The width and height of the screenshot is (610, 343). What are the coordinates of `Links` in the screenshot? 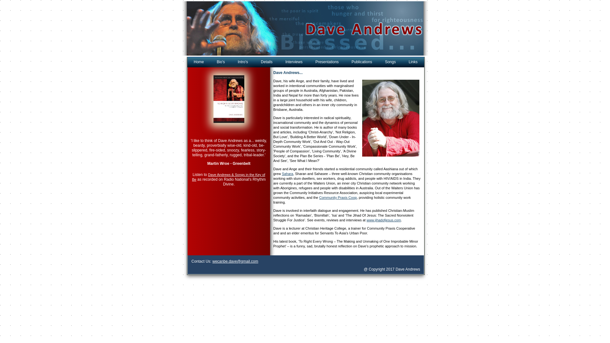 It's located at (413, 62).